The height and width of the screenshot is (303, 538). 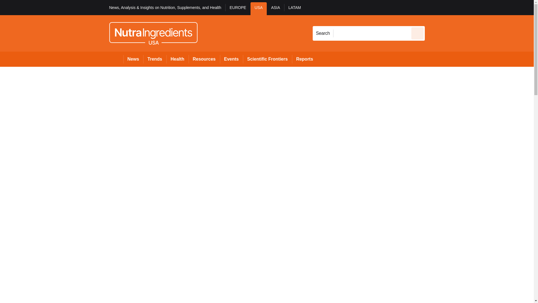 What do you see at coordinates (116, 59) in the screenshot?
I see `Home` at bounding box center [116, 59].